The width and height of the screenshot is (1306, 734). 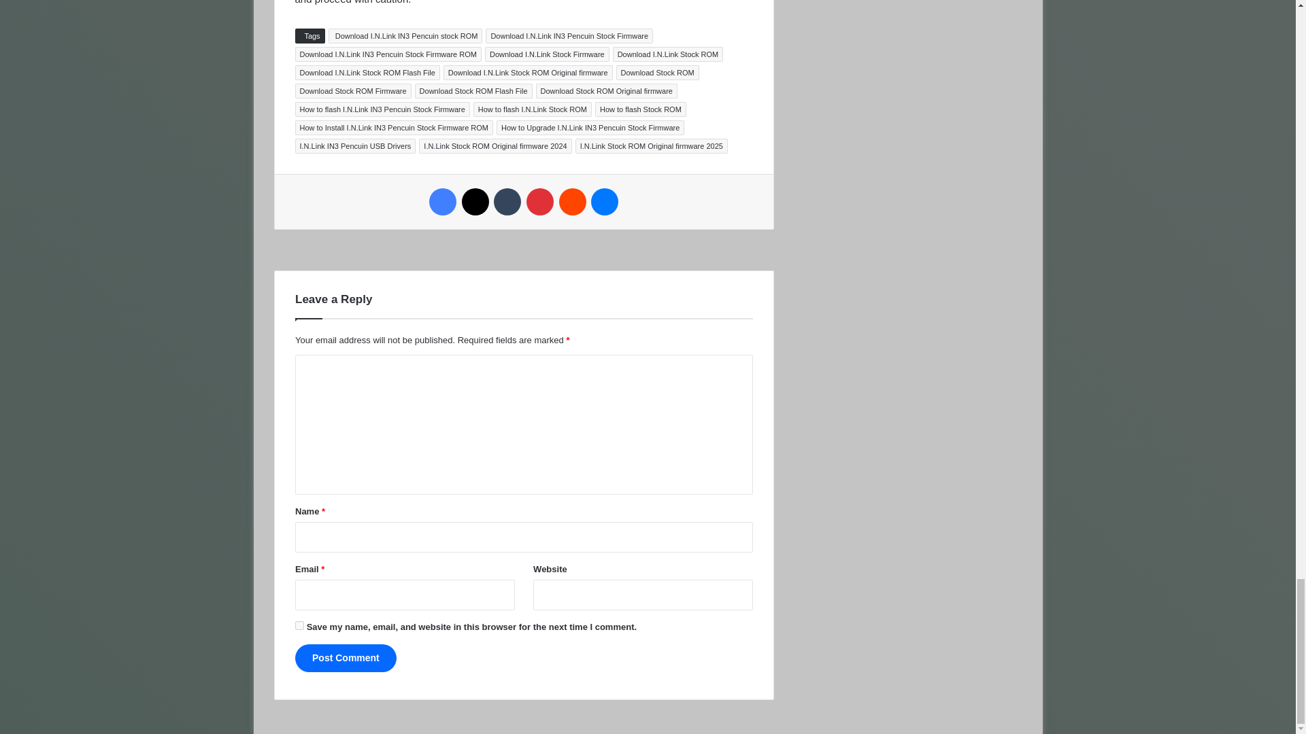 I want to click on Tumblr, so click(x=507, y=201).